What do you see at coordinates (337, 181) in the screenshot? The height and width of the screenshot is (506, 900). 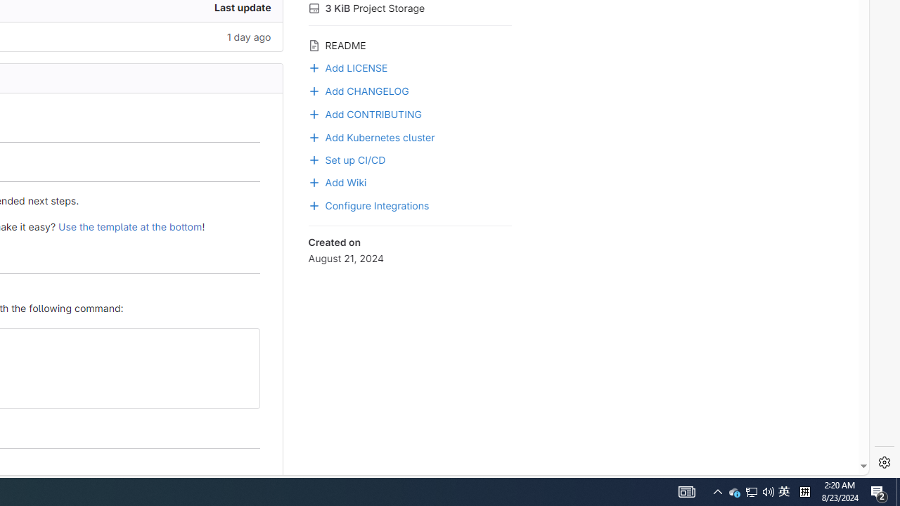 I see `Add Wiki` at bounding box center [337, 181].